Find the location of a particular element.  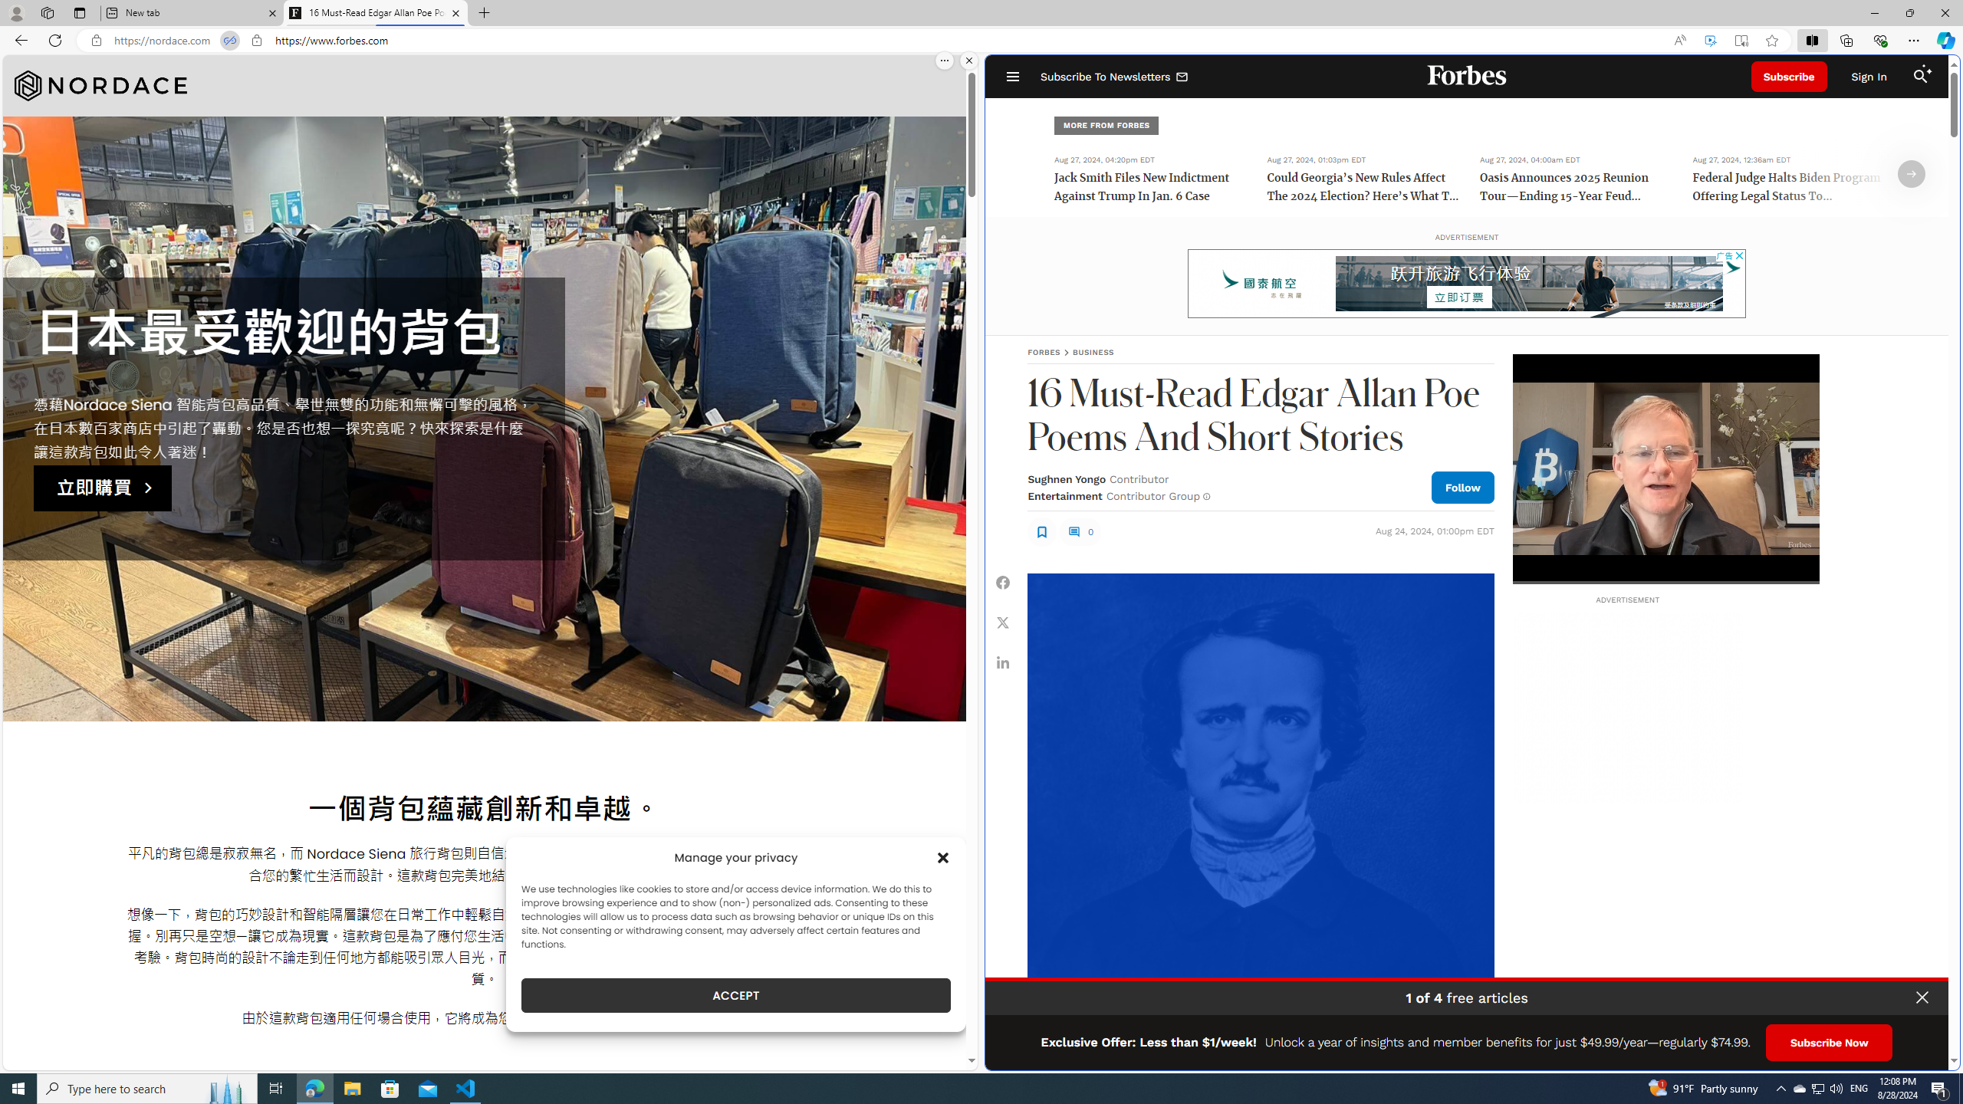

New Tab is located at coordinates (483, 13).